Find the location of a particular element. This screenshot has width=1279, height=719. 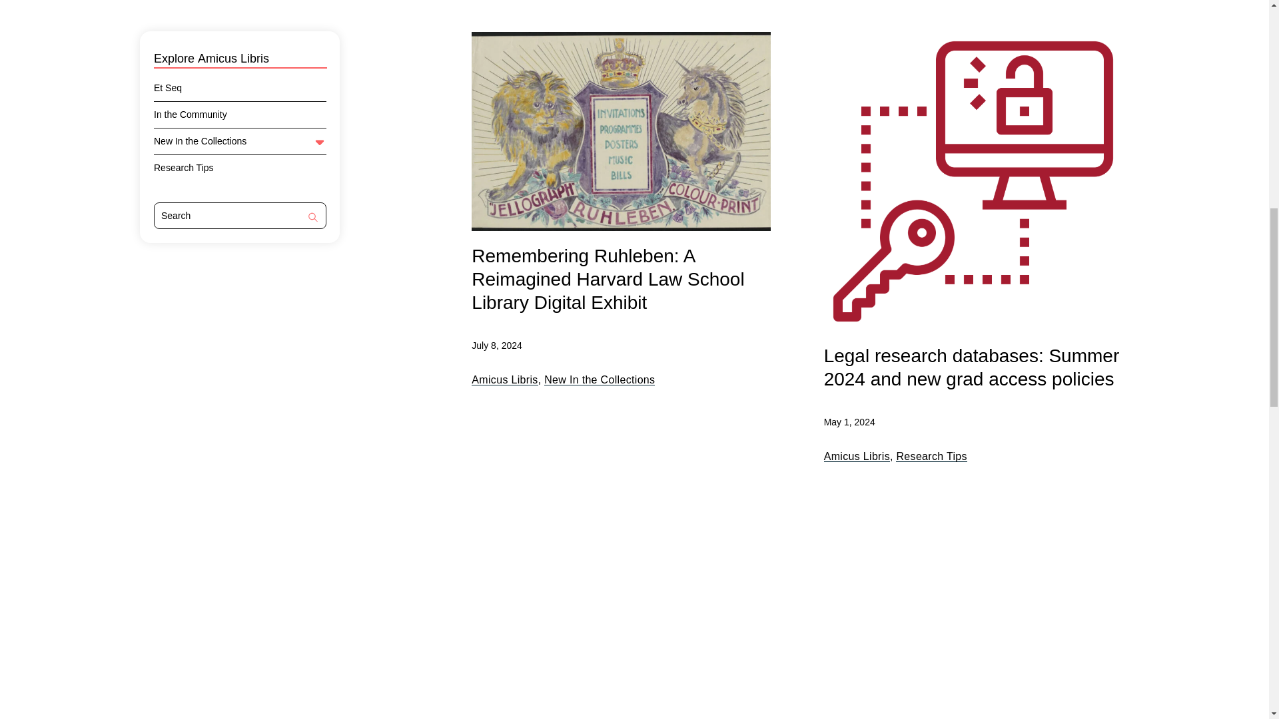

Search is located at coordinates (313, 218).